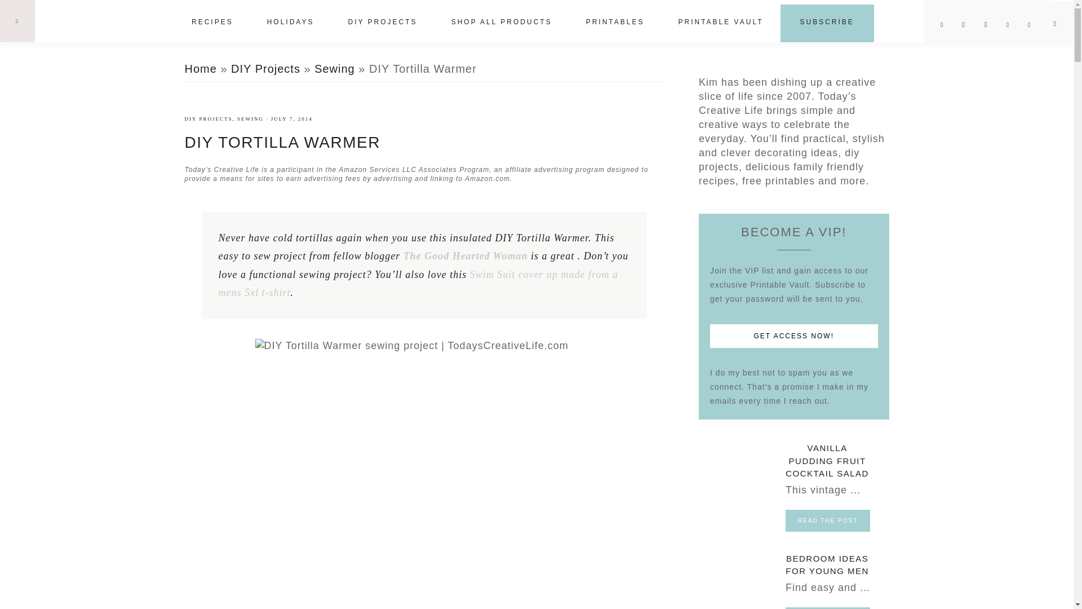 This screenshot has height=609, width=1082. I want to click on DIY Projects, so click(266, 69).